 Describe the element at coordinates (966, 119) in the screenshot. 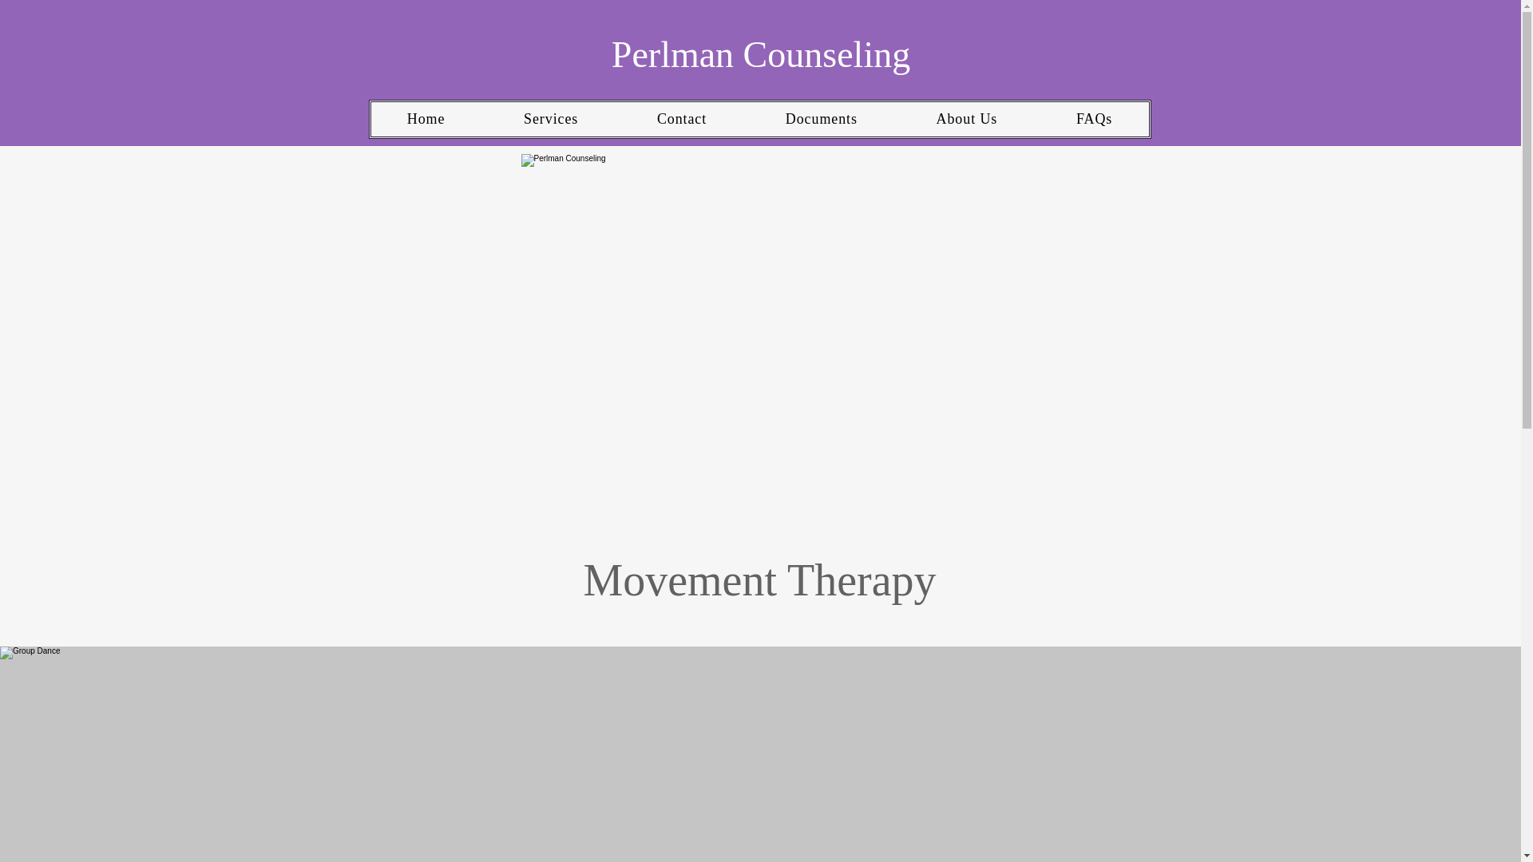

I see `About Us` at that location.